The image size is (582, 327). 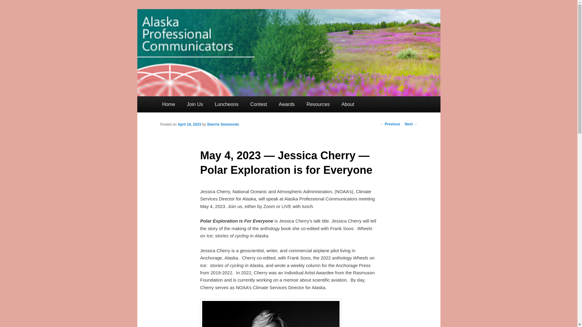 I want to click on Join Us, so click(x=195, y=104).